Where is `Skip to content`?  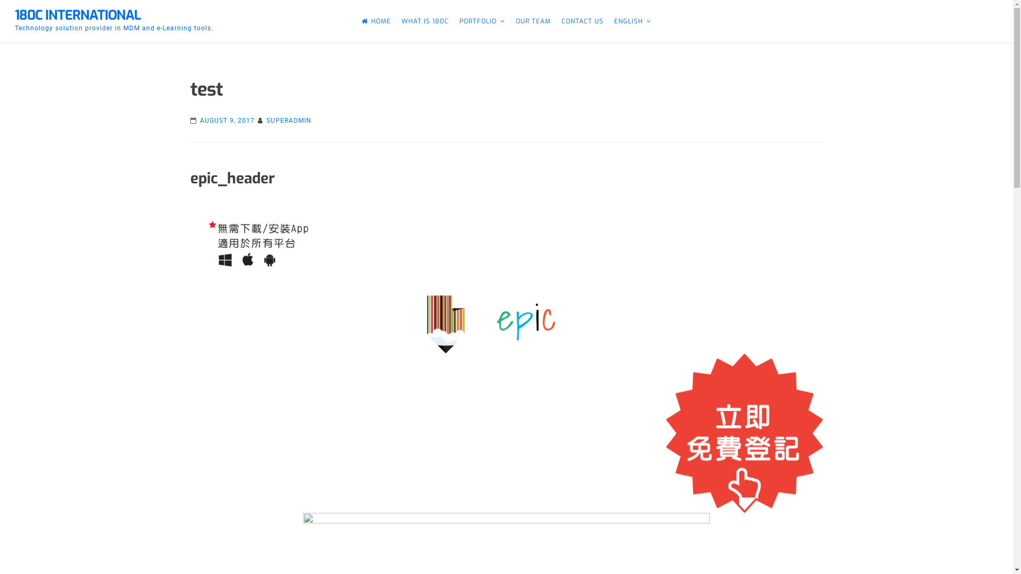 Skip to content is located at coordinates (0, 0).